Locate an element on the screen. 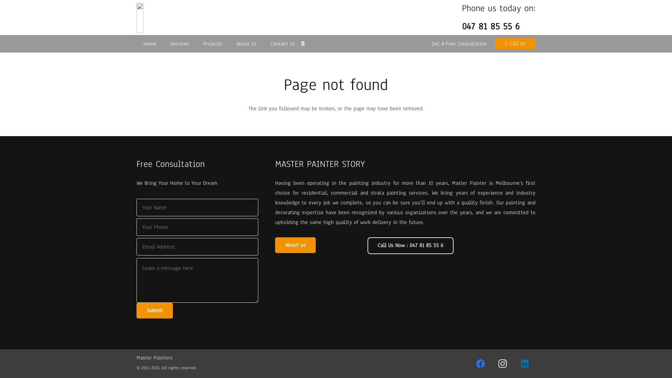 This screenshot has width=672, height=378. Projects is located at coordinates (213, 44).